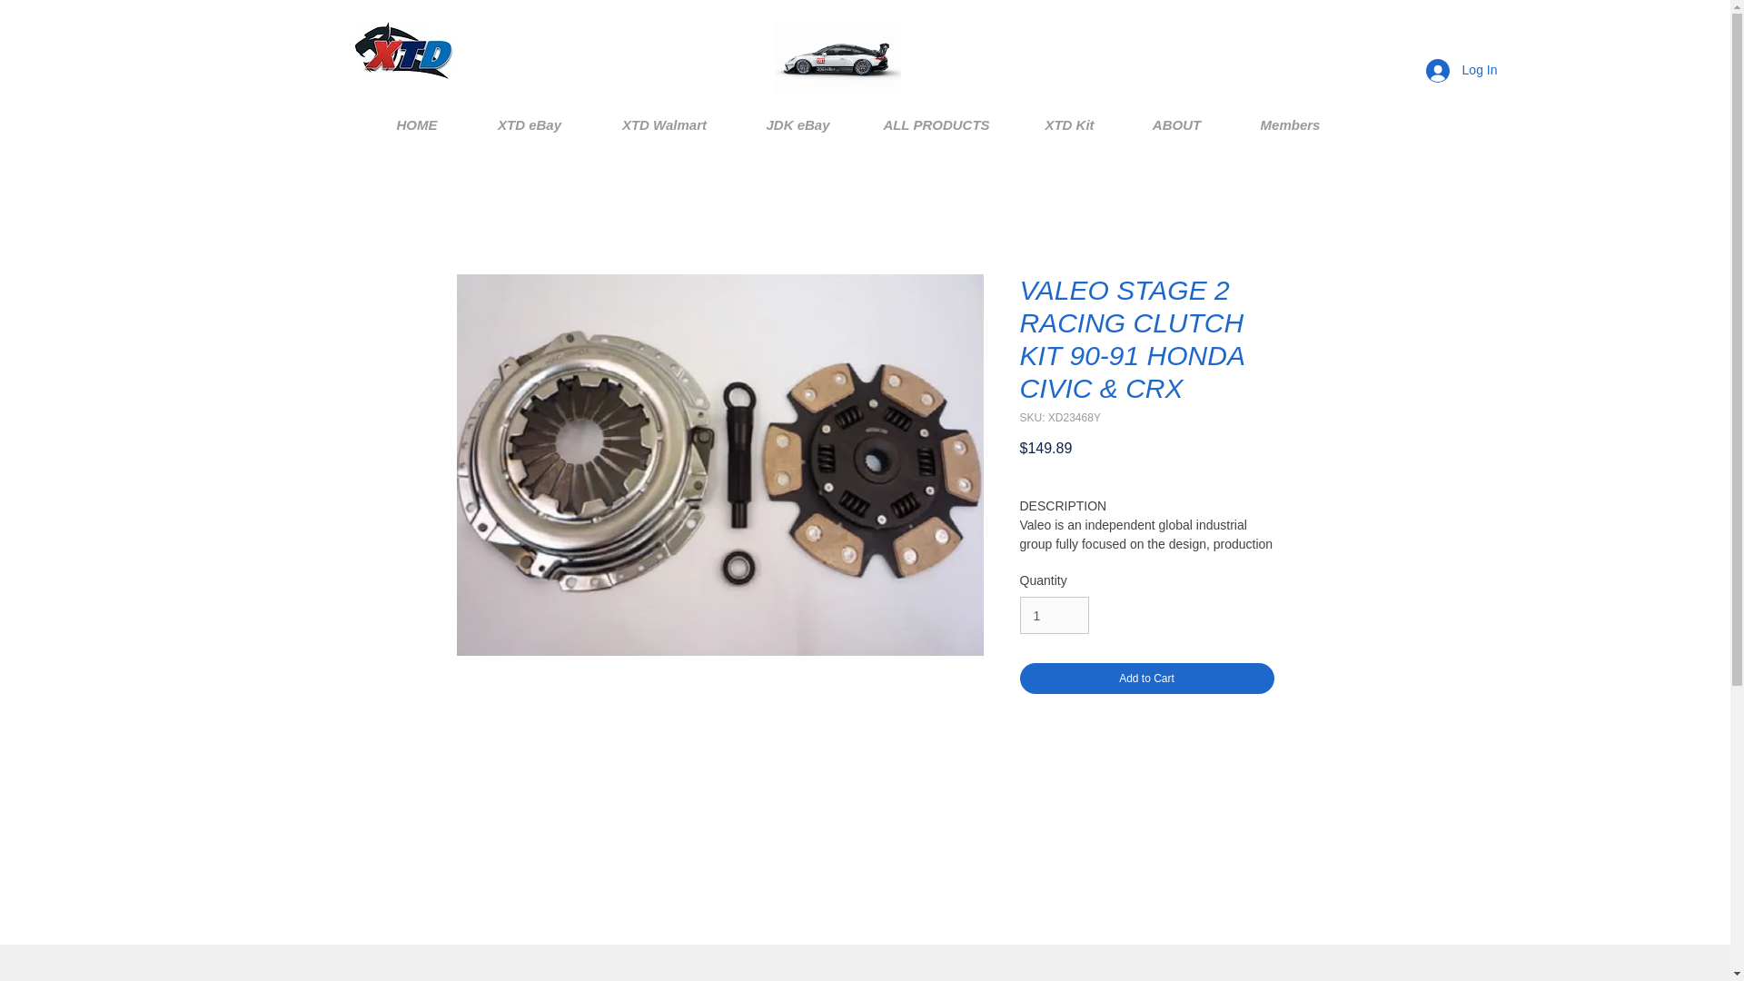 The image size is (1744, 981). Describe the element at coordinates (798, 125) in the screenshot. I see `JDK eBay` at that location.